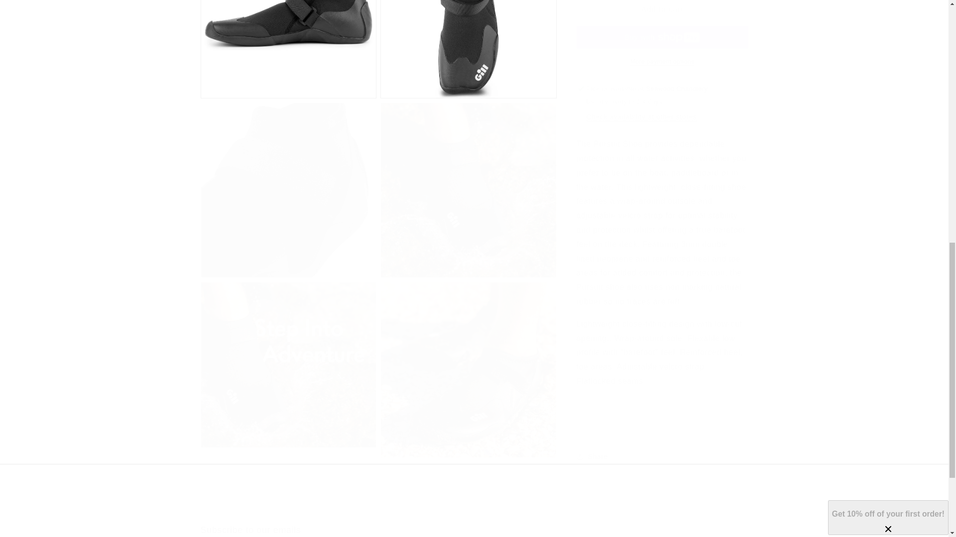 The width and height of the screenshot is (956, 537). Describe the element at coordinates (474, 531) in the screenshot. I see `Open media 2 in modal` at that location.